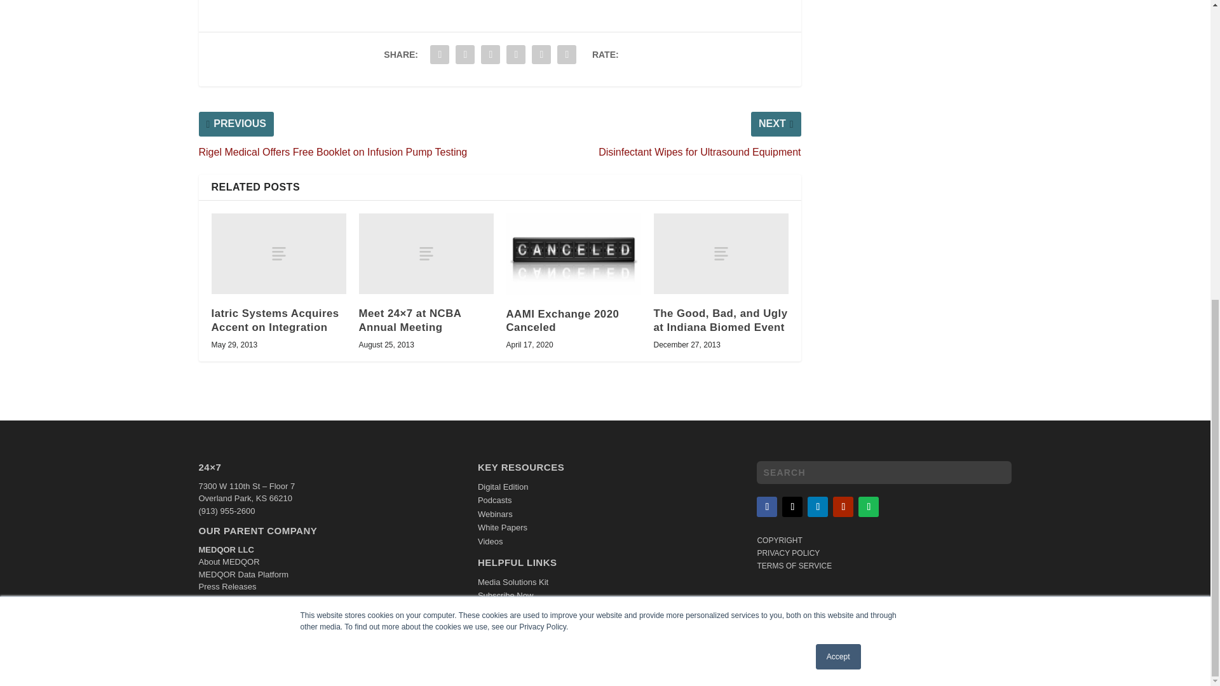 The image size is (1220, 686). Describe the element at coordinates (573, 253) in the screenshot. I see `AAMI Exchange 2020 Canceled` at that location.